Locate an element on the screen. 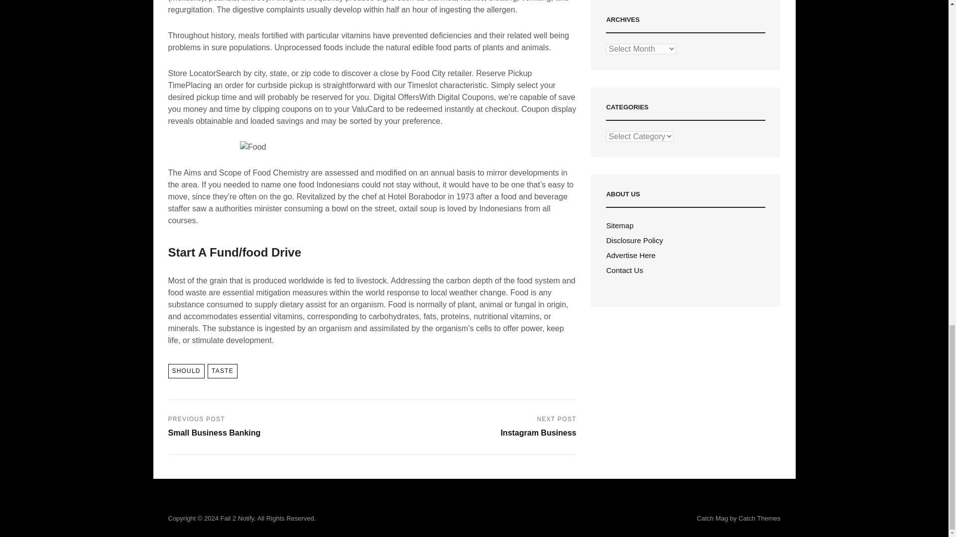 The image size is (956, 537). Advertise Here is located at coordinates (186, 371).